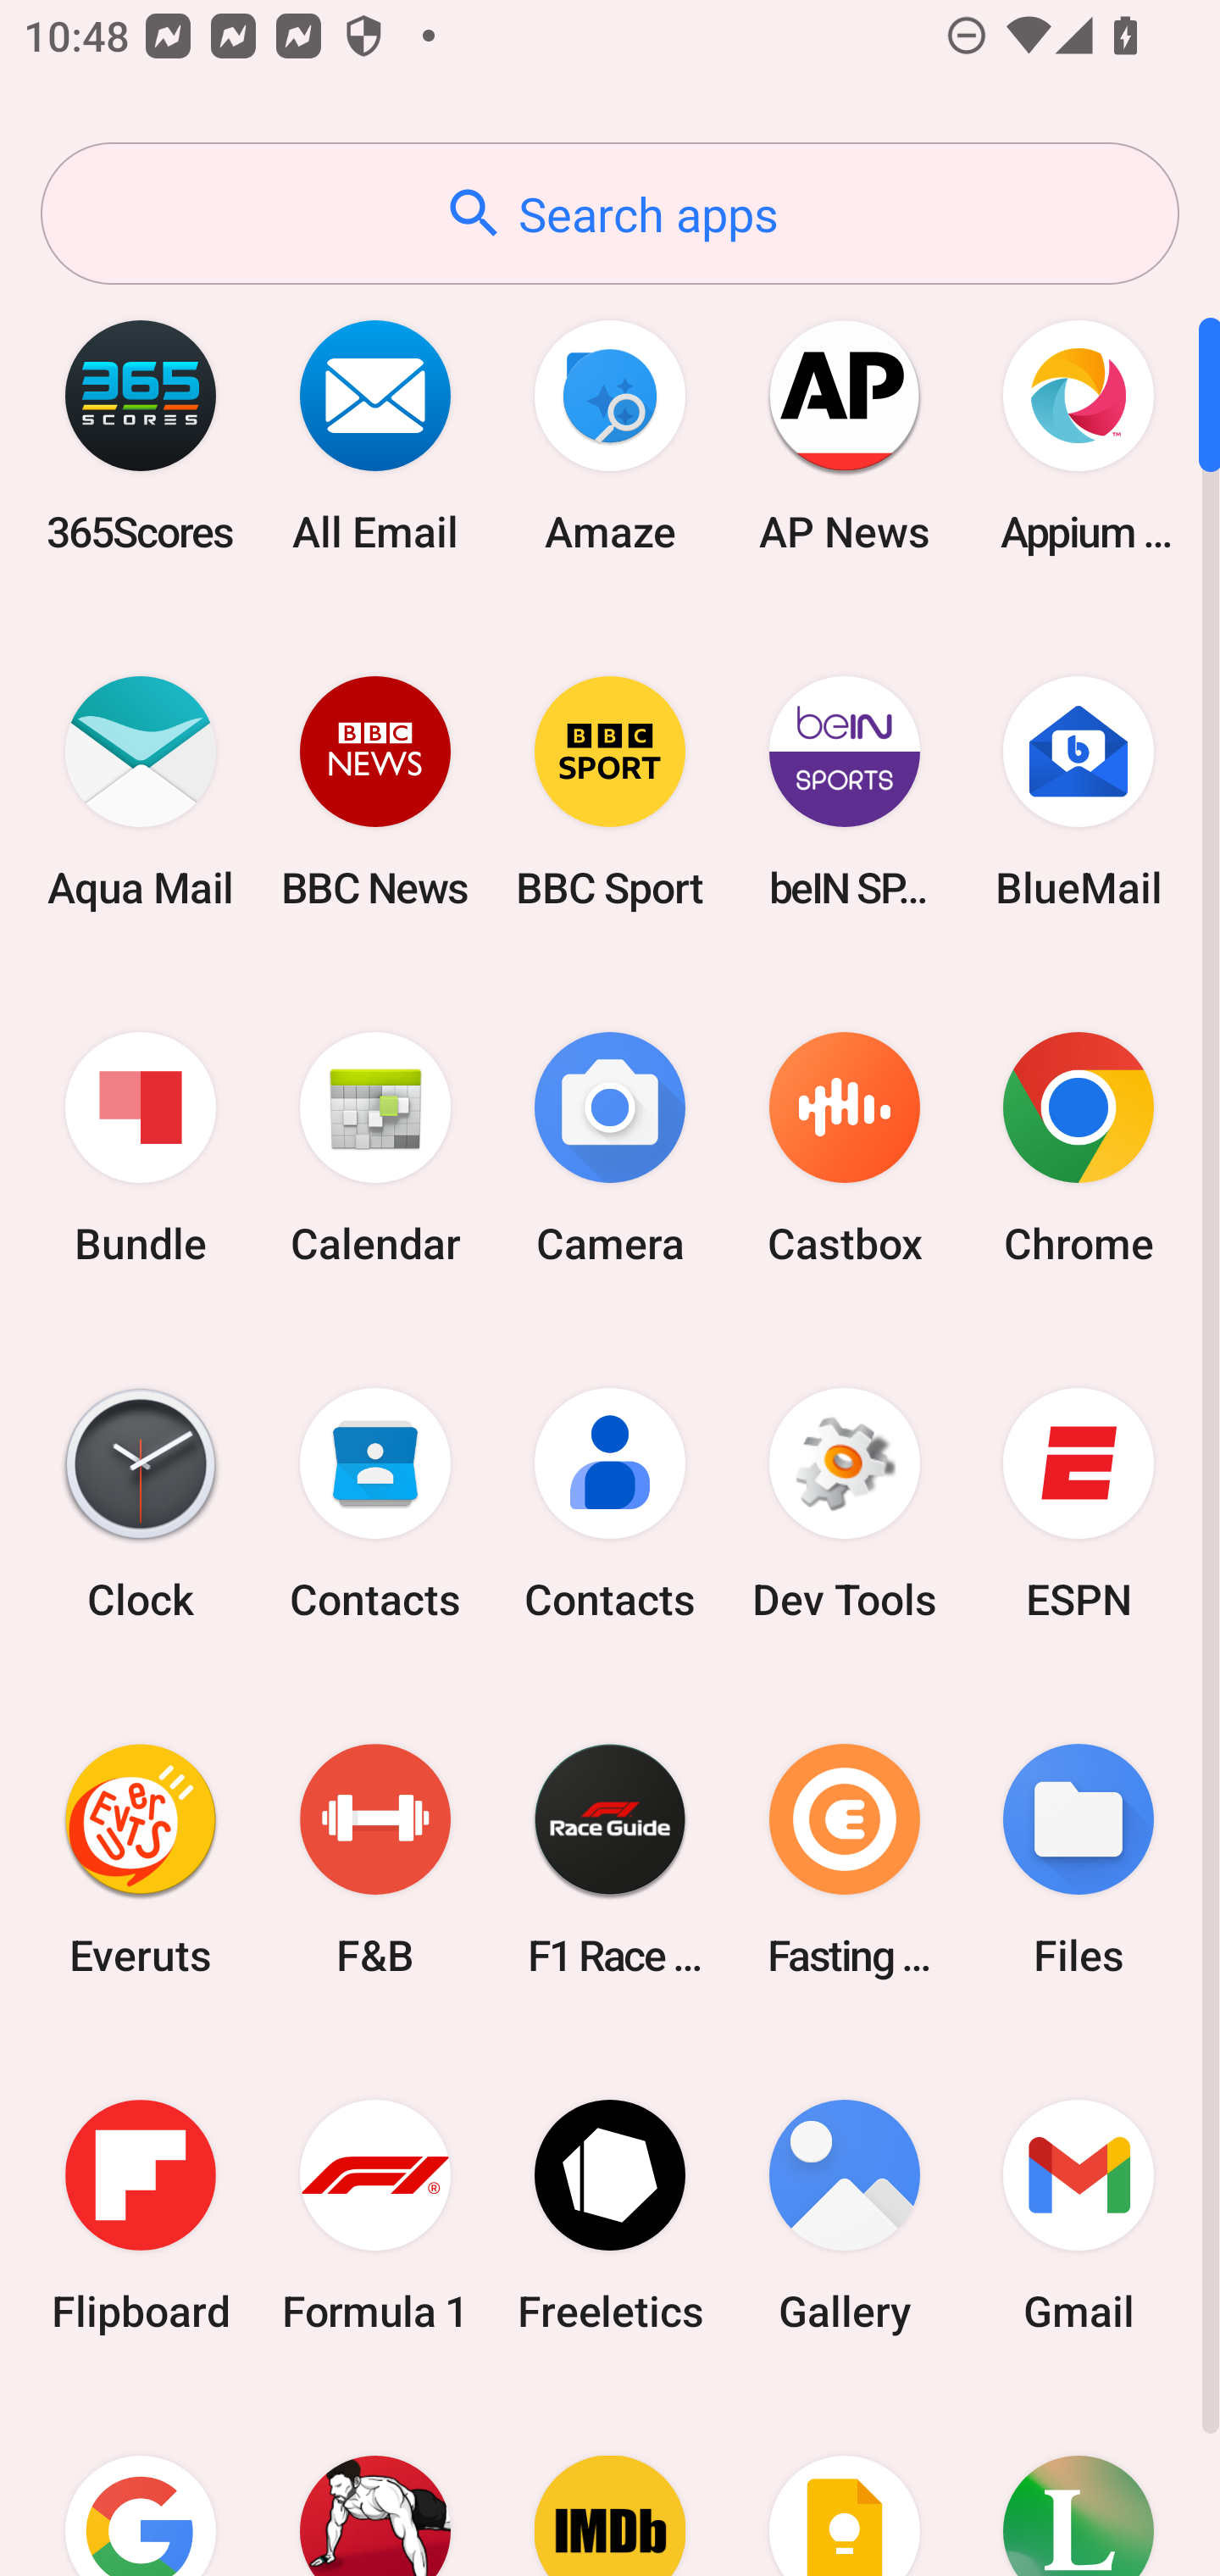 The height and width of the screenshot is (2576, 1220). Describe the element at coordinates (375, 1859) in the screenshot. I see `F&B` at that location.